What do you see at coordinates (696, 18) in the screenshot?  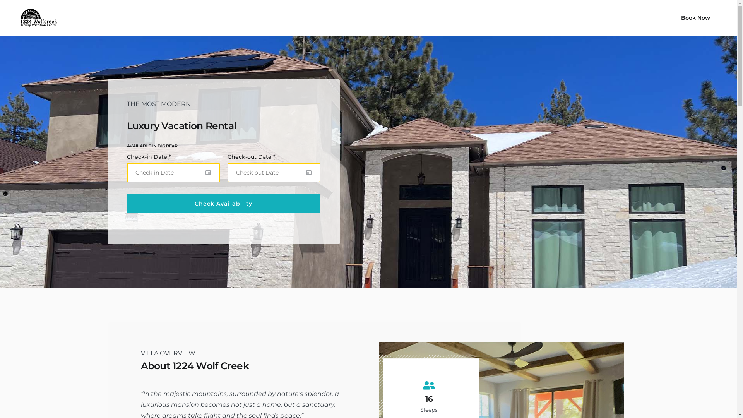 I see `Book Now` at bounding box center [696, 18].